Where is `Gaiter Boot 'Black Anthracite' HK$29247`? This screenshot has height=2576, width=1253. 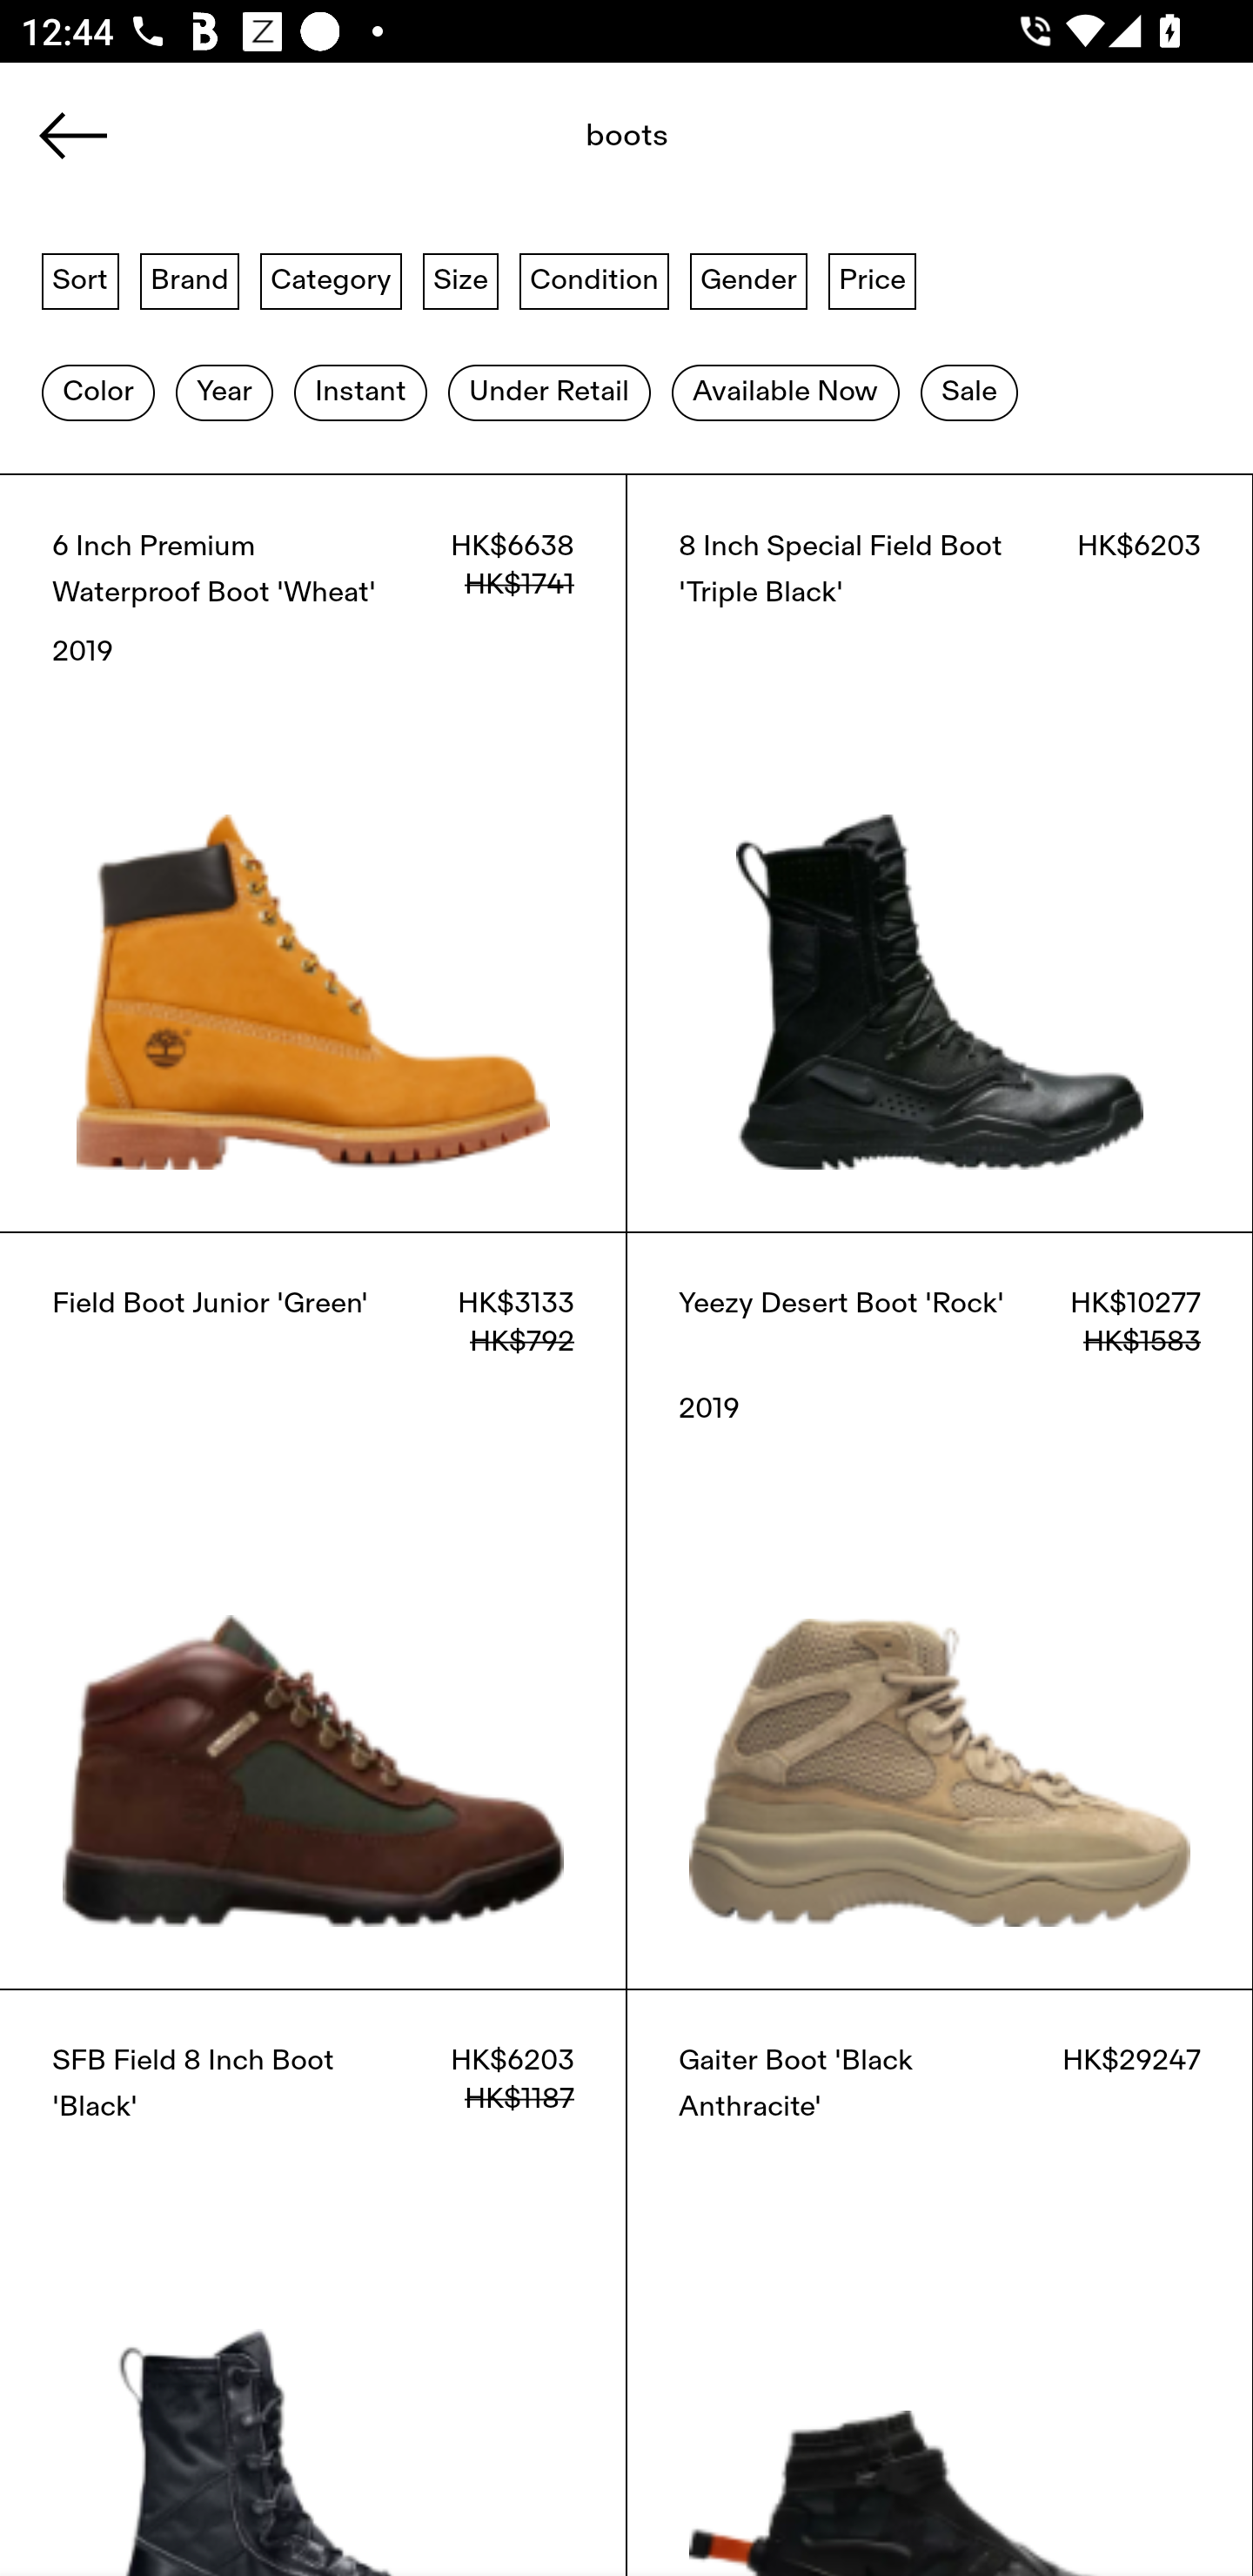 Gaiter Boot 'Black Anthracite' HK$29247 is located at coordinates (940, 2282).